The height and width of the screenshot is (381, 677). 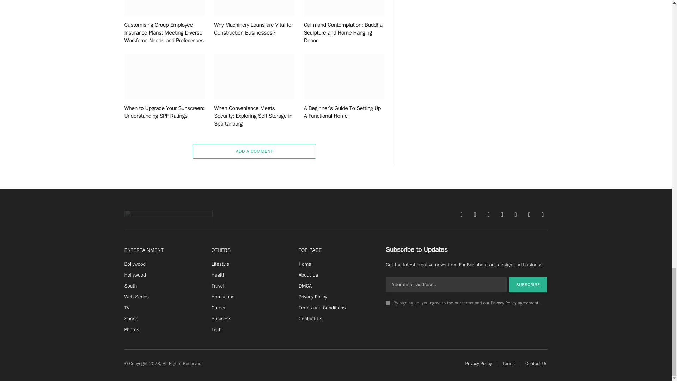 What do you see at coordinates (528, 285) in the screenshot?
I see `Subscribe` at bounding box center [528, 285].